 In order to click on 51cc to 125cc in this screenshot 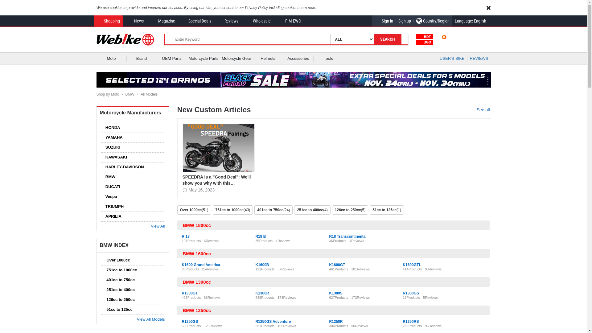, I will do `click(118, 310)`.